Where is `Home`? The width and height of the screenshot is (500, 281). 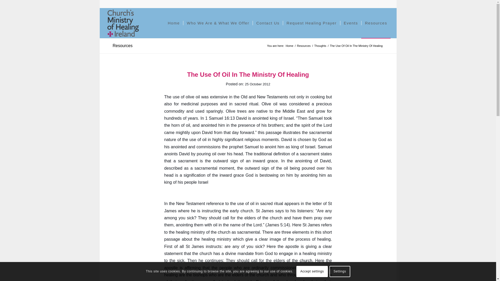 Home is located at coordinates (289, 46).